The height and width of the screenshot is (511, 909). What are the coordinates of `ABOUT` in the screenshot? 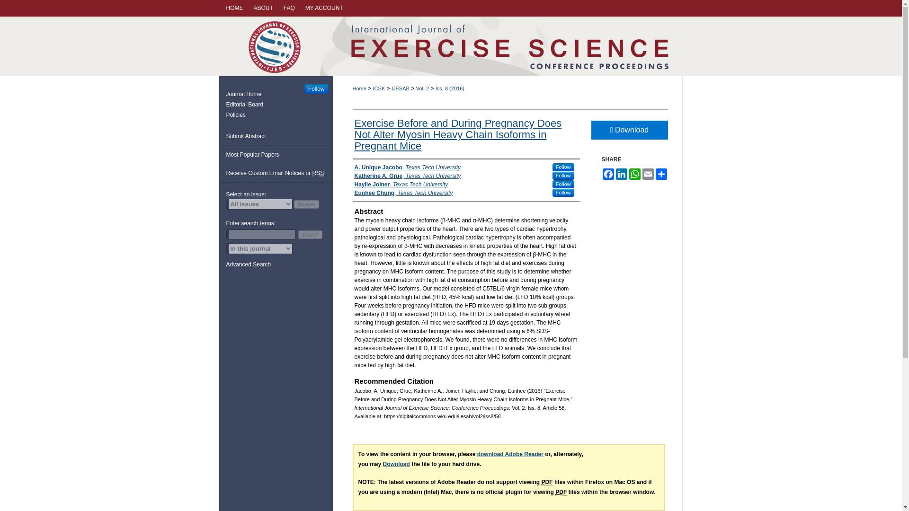 It's located at (263, 8).